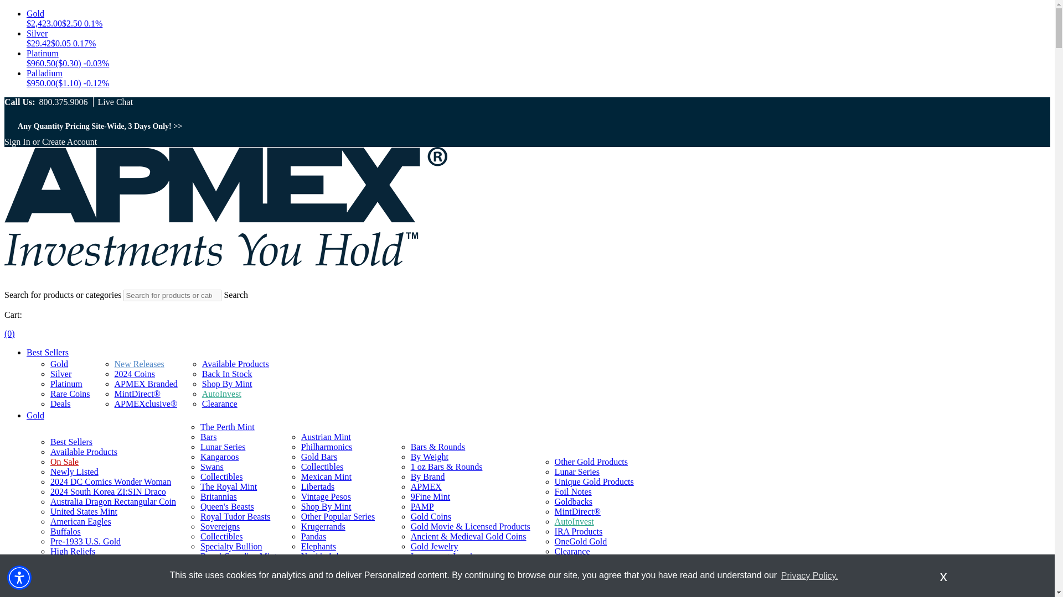 The height and width of the screenshot is (597, 1063). Describe the element at coordinates (60, 374) in the screenshot. I see `Silver` at that location.